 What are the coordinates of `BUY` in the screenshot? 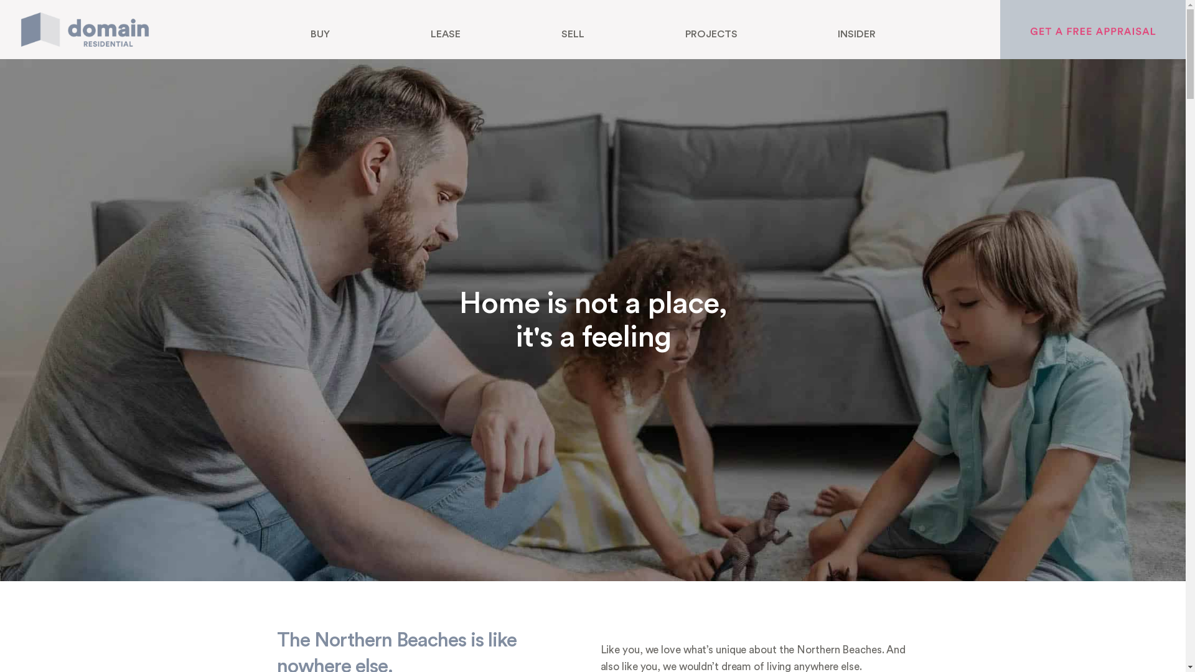 It's located at (320, 34).